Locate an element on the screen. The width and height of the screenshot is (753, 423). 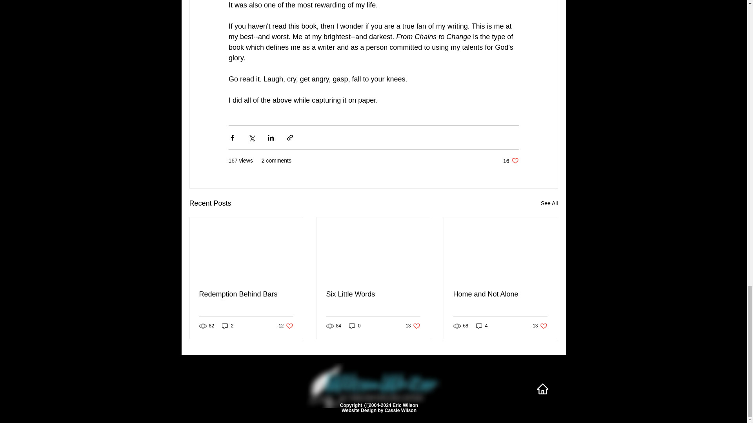
4 is located at coordinates (549, 203).